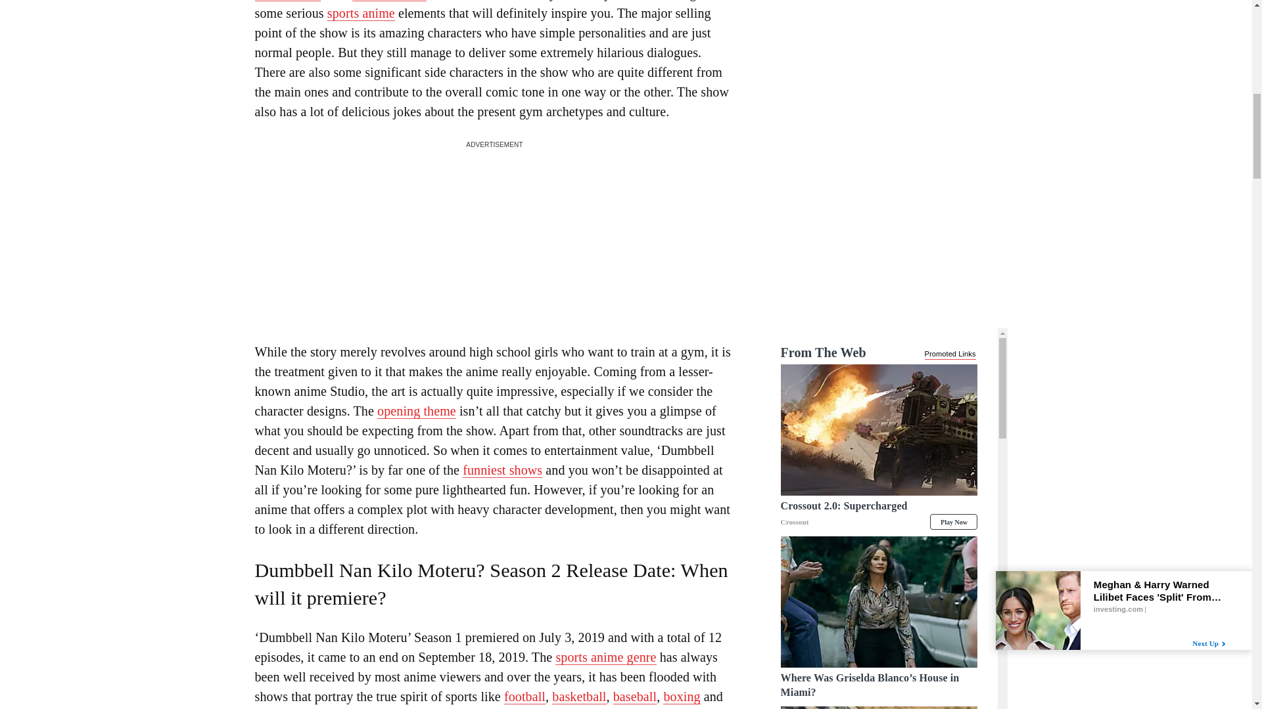 This screenshot has width=1262, height=709. I want to click on sports anime, so click(360, 13).